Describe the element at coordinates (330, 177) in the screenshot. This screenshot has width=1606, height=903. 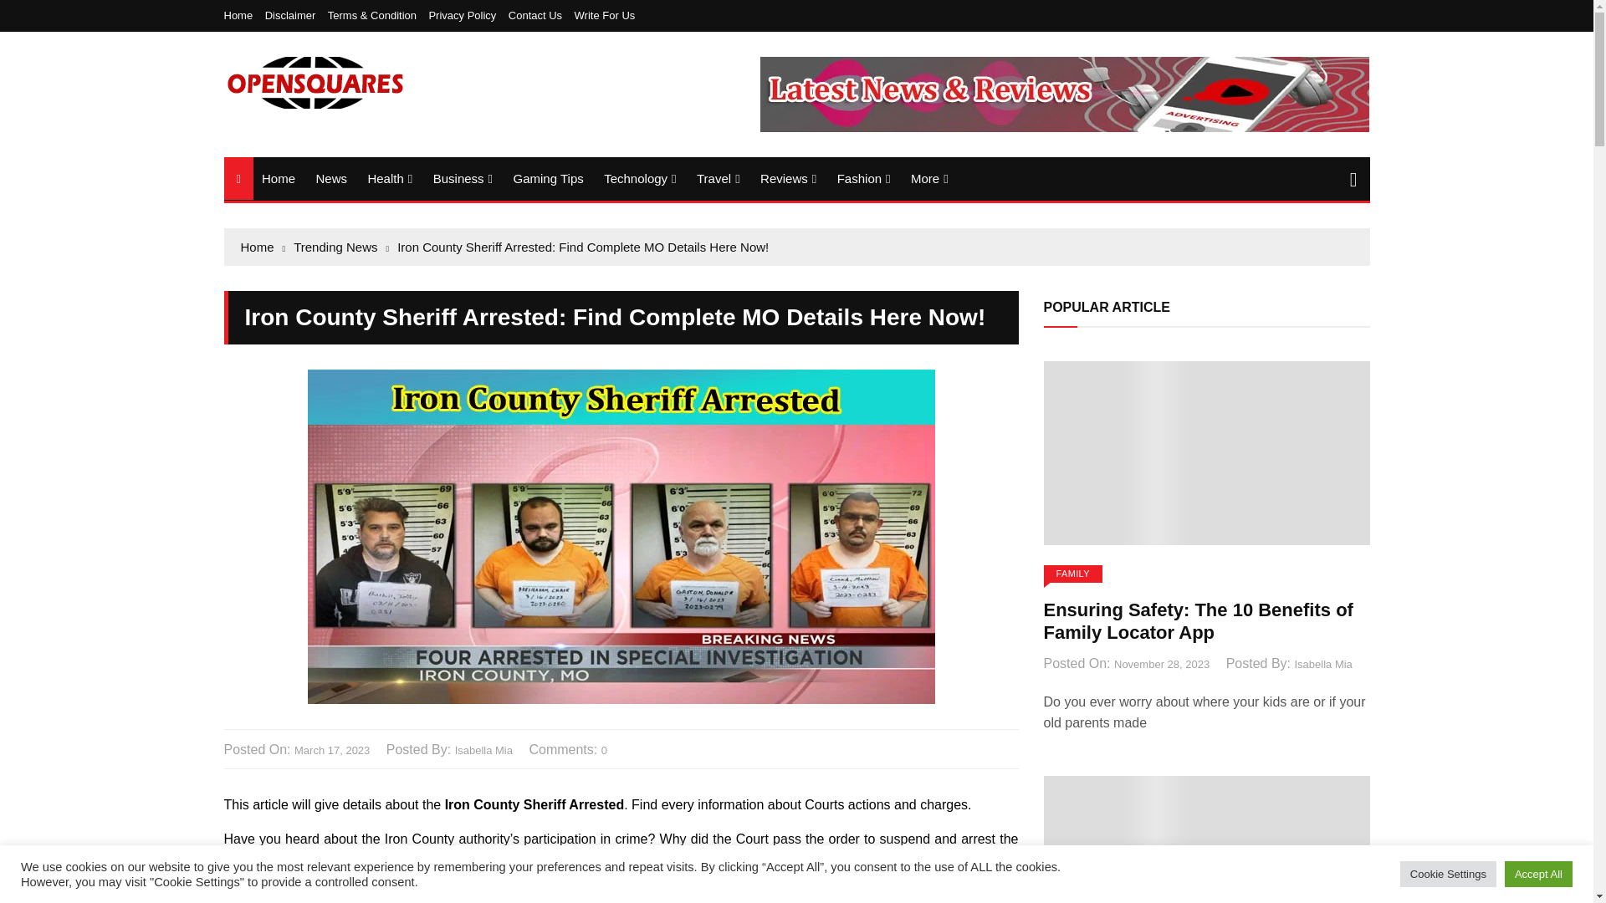
I see `News` at that location.